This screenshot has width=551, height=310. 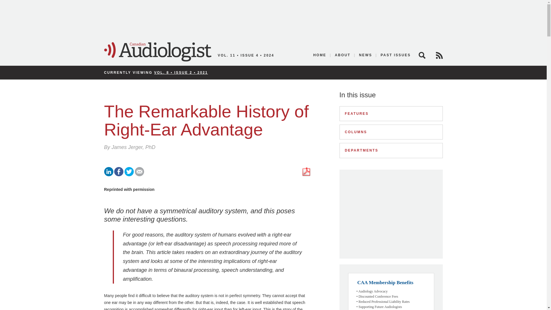 What do you see at coordinates (366, 55) in the screenshot?
I see `News for Canadian Audiologists` at bounding box center [366, 55].